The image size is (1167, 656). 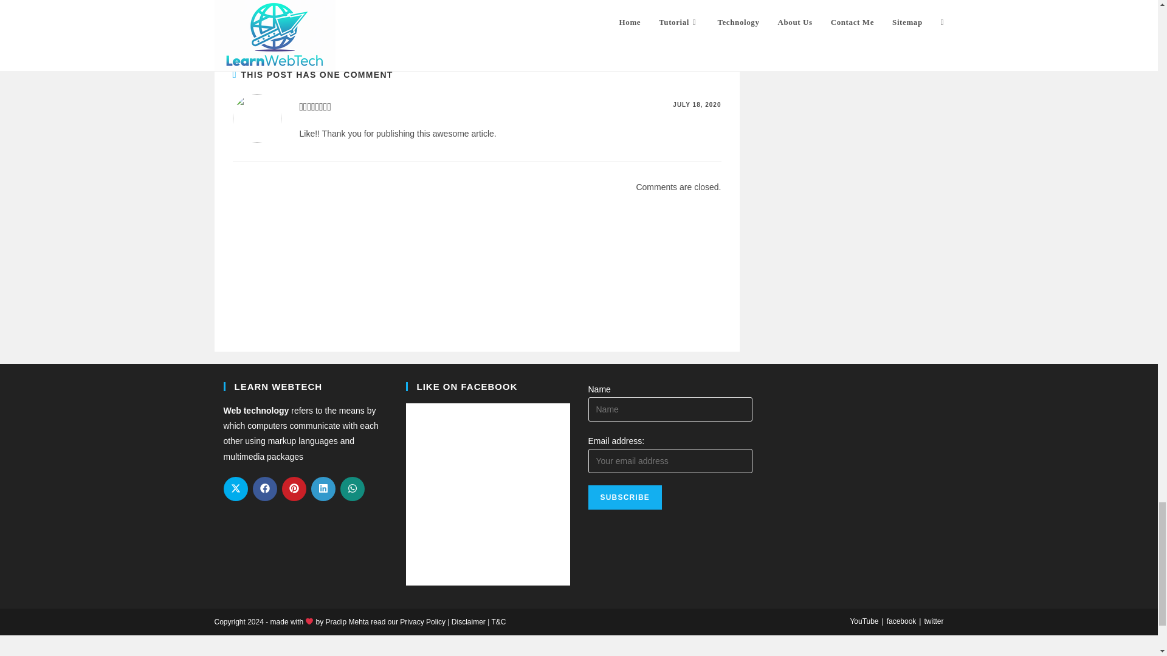 I want to click on Subscribe, so click(x=625, y=497).